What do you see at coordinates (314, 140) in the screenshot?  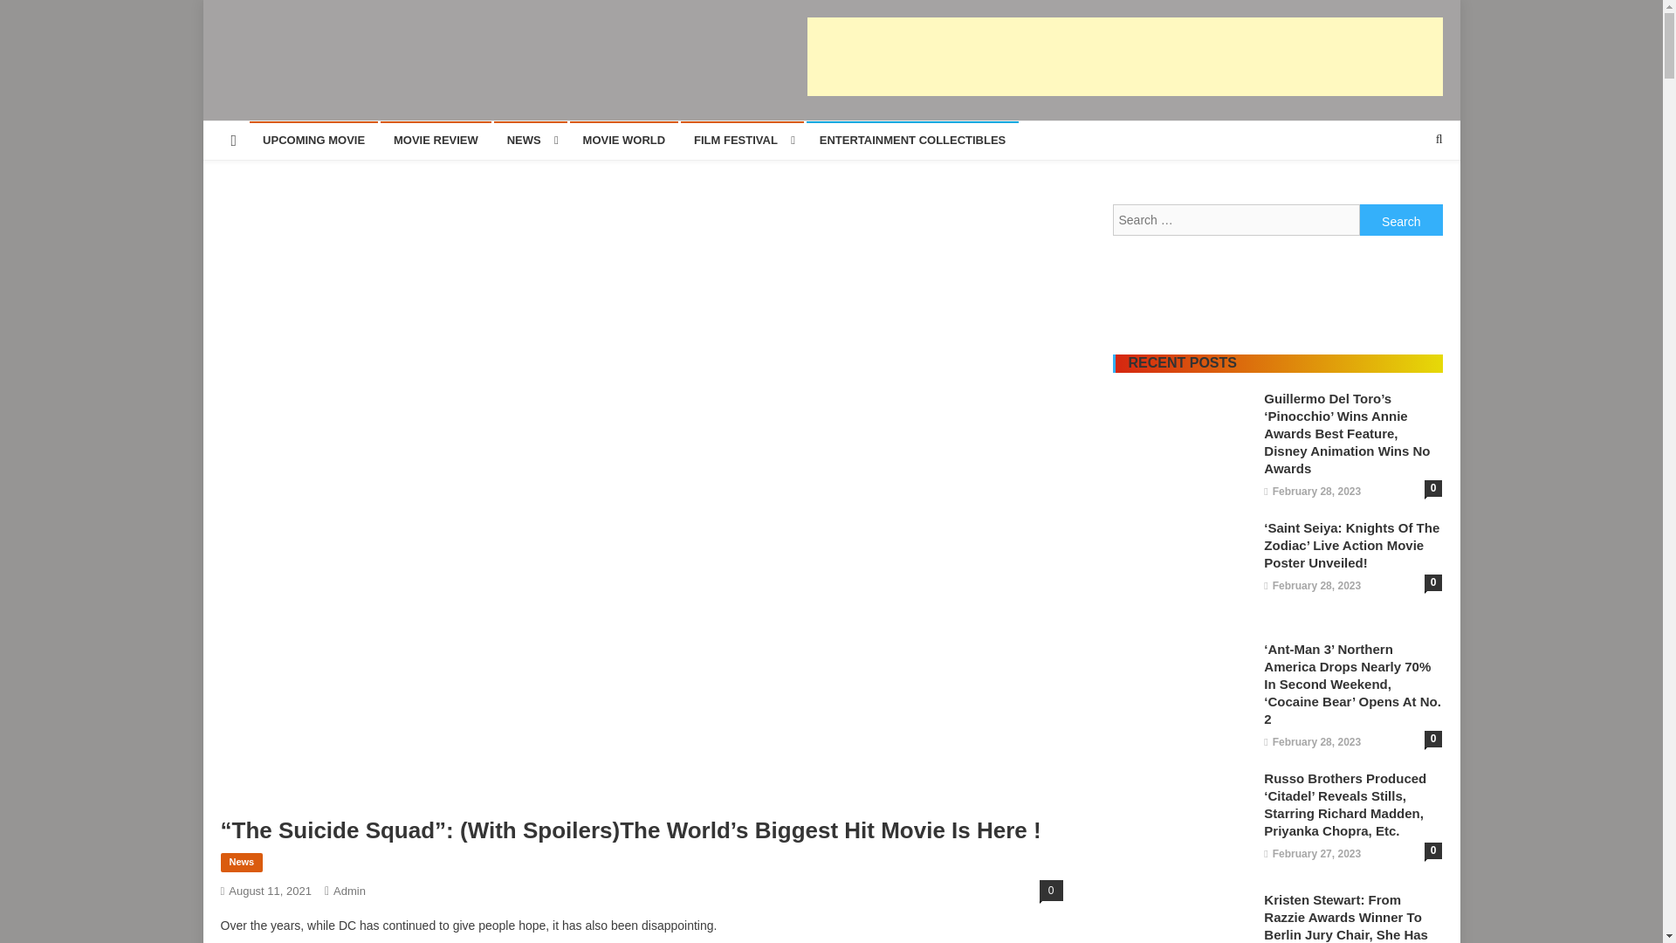 I see `UPCOMING MOVIE` at bounding box center [314, 140].